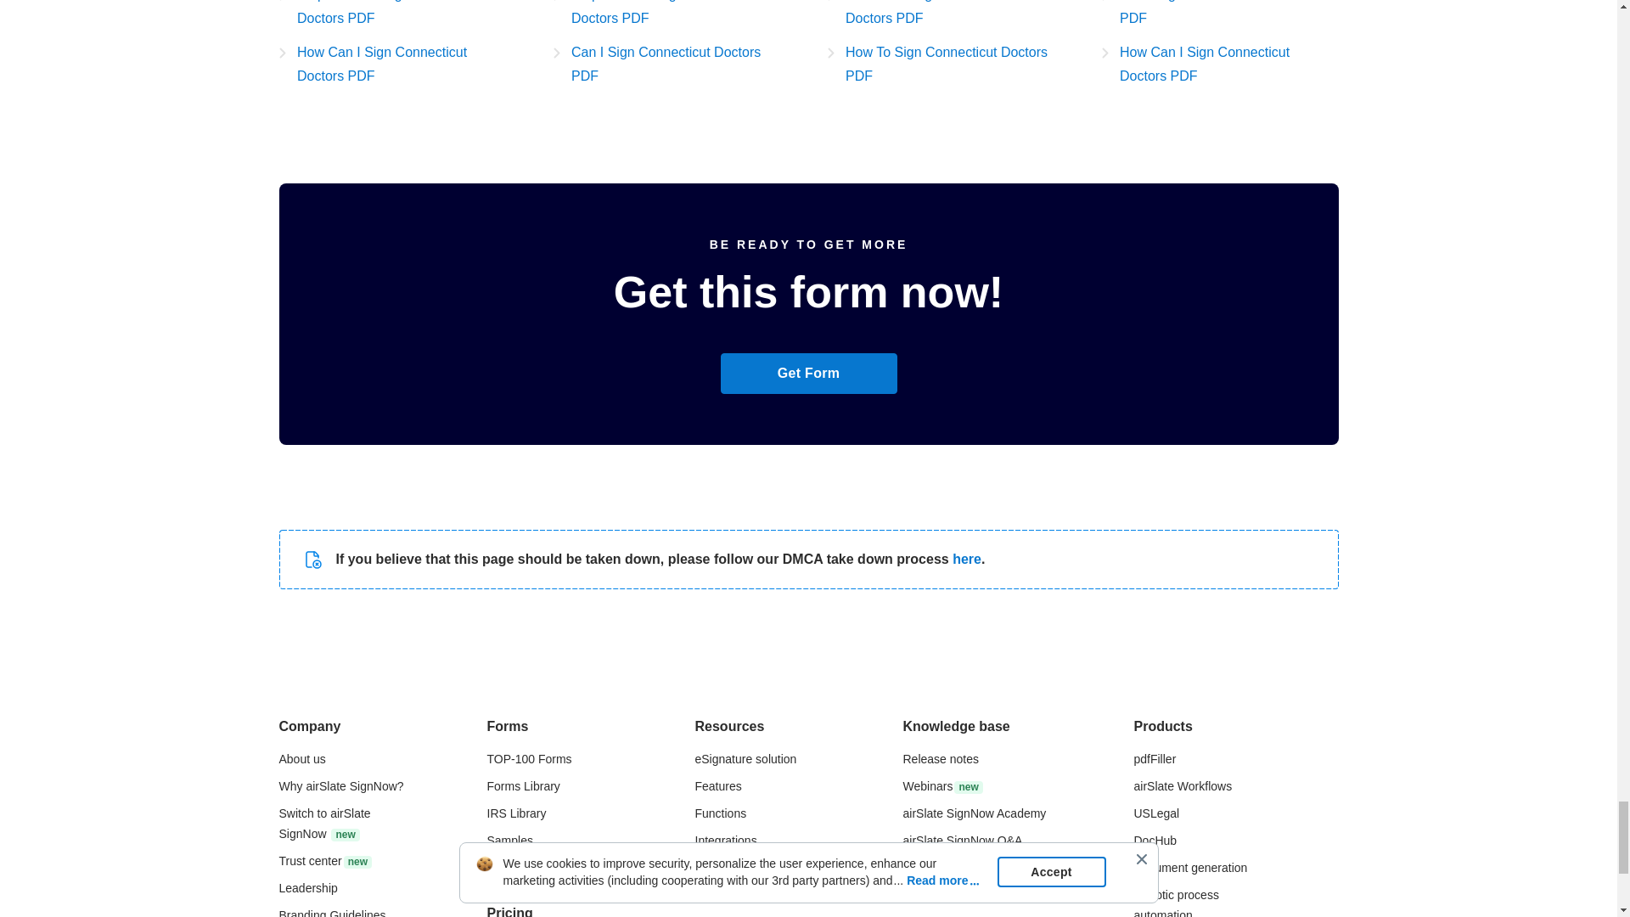 The image size is (1630, 917). Describe the element at coordinates (301, 758) in the screenshot. I see `Go to the About Us page` at that location.